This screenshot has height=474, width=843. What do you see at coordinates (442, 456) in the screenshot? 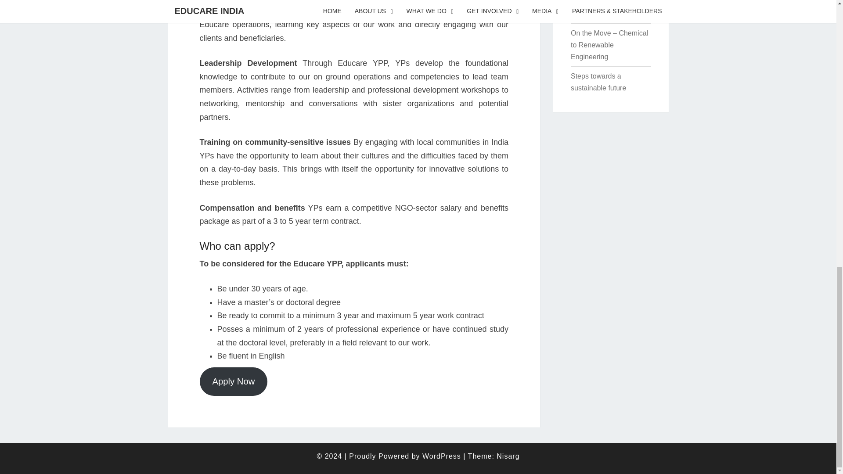
I see `WordPress` at bounding box center [442, 456].